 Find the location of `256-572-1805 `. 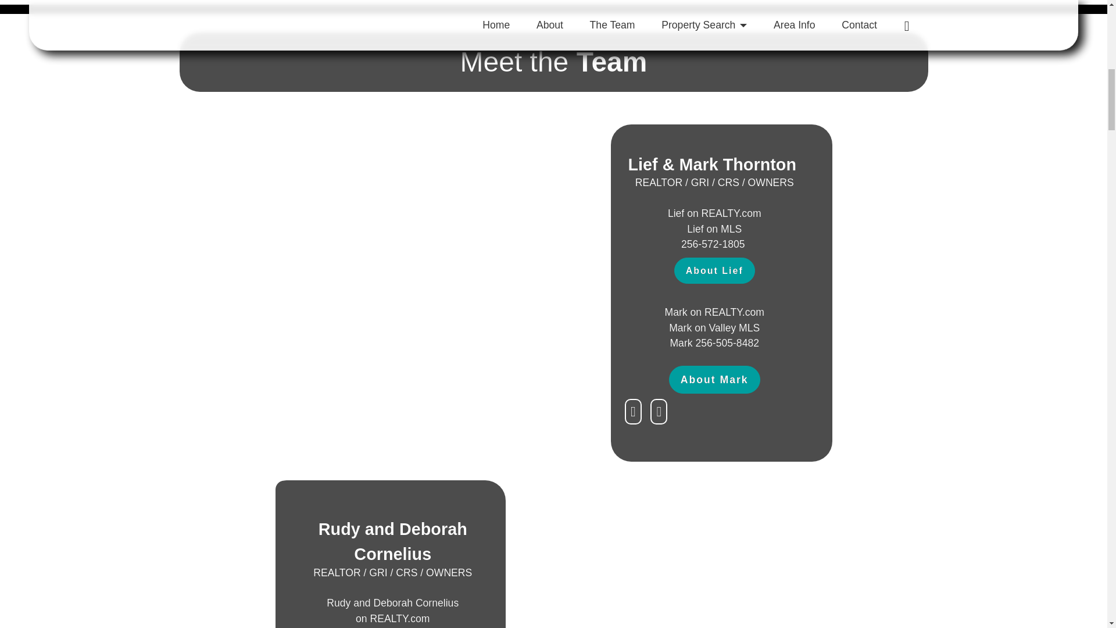

256-572-1805  is located at coordinates (714, 229).